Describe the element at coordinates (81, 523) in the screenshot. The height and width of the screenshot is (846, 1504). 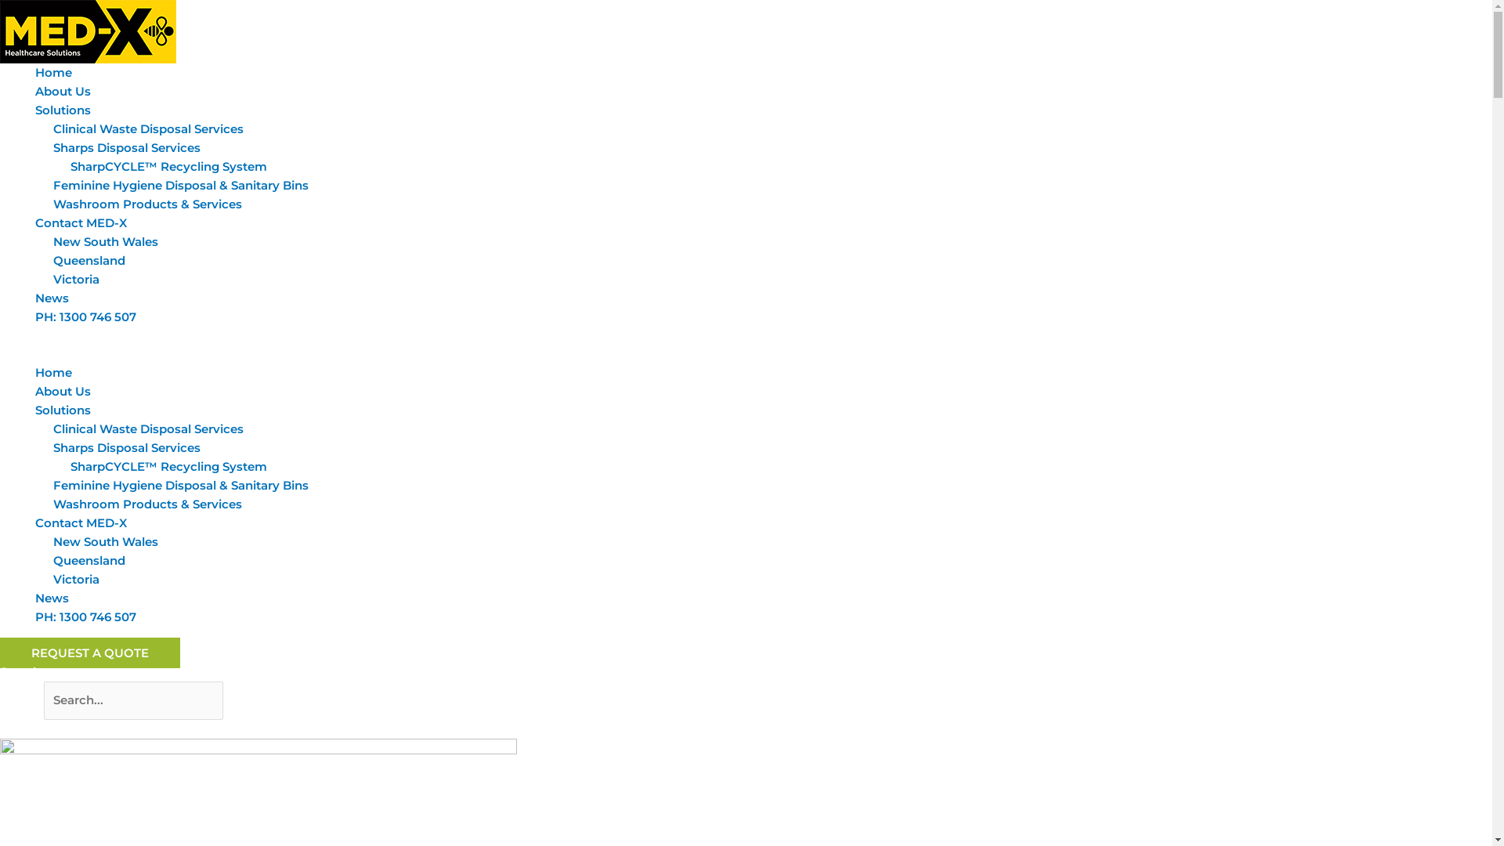
I see `Contact MED-X` at that location.